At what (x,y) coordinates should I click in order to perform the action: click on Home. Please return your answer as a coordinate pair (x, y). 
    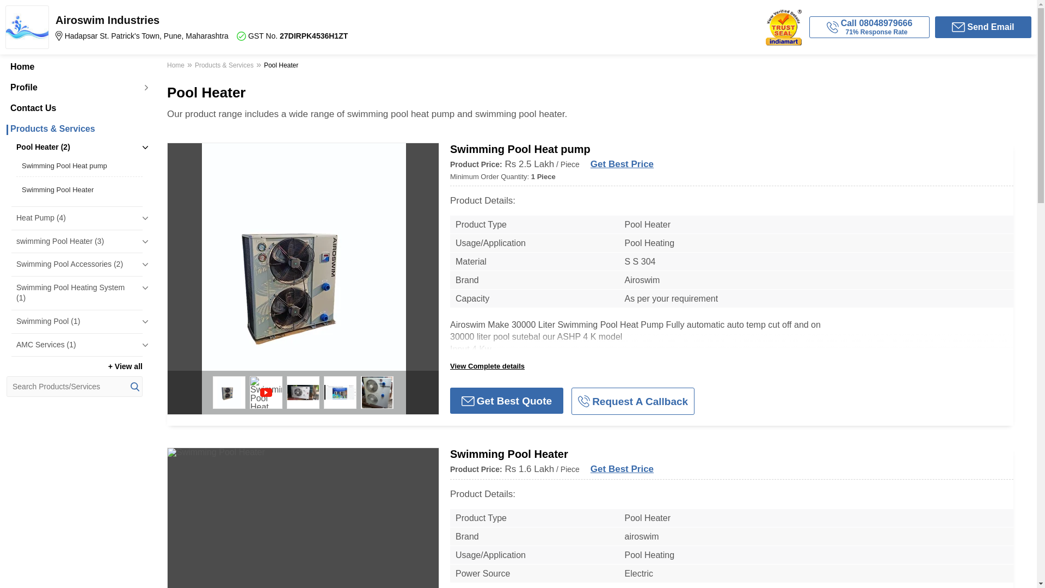
    Looking at the image, I should click on (74, 66).